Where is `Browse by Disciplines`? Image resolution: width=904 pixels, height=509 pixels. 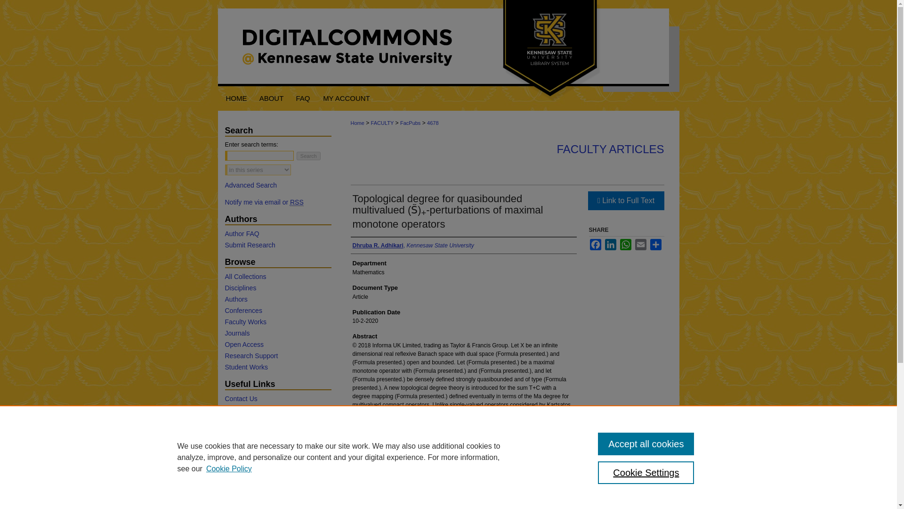 Browse by Disciplines is located at coordinates (278, 287).